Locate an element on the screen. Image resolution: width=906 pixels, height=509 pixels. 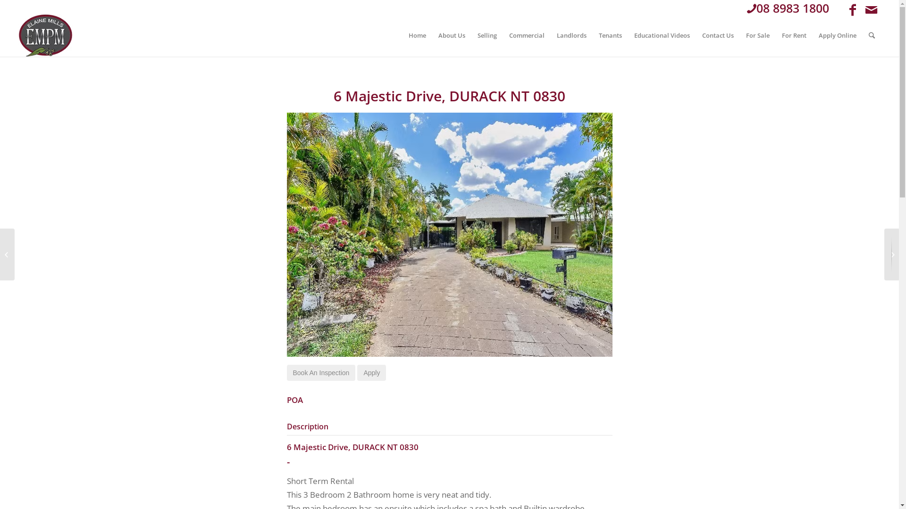
Selling is located at coordinates (487, 35).